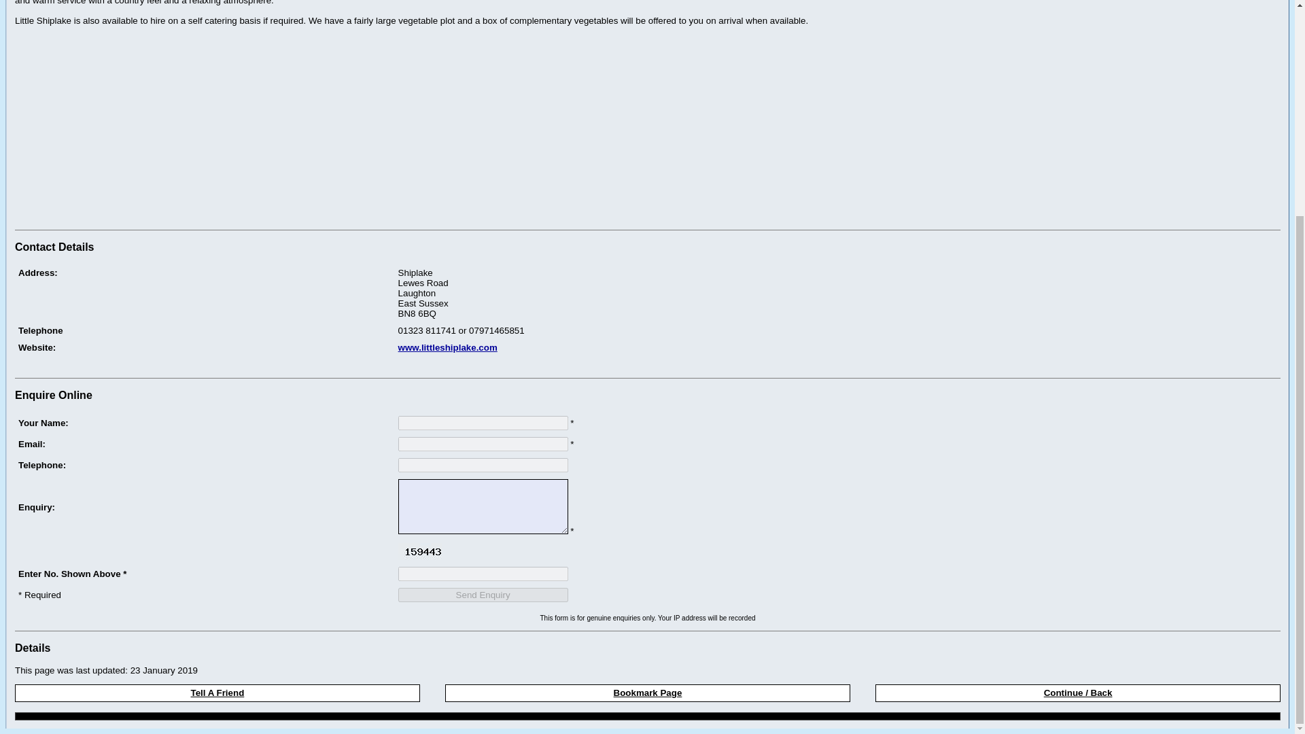 This screenshot has width=1305, height=734. What do you see at coordinates (217, 693) in the screenshot?
I see `Tell A Friend` at bounding box center [217, 693].